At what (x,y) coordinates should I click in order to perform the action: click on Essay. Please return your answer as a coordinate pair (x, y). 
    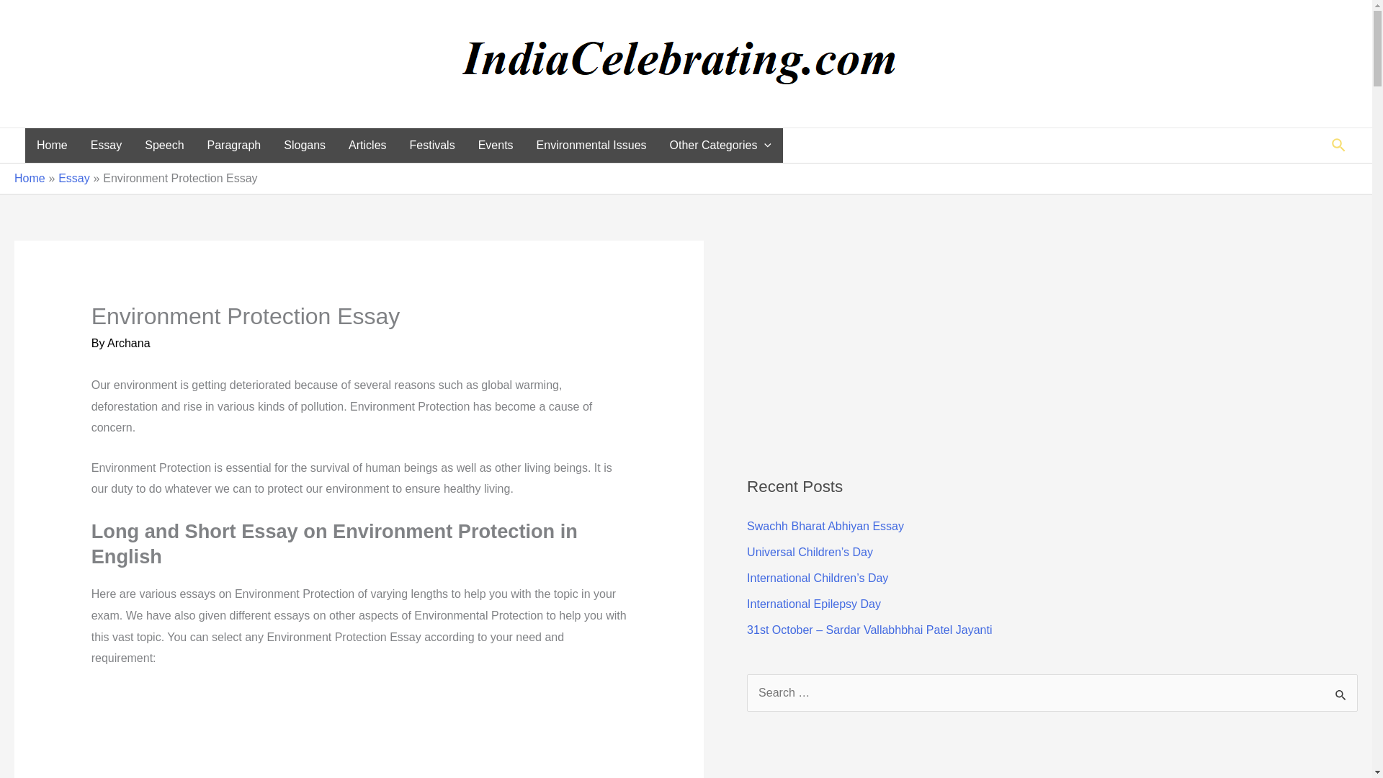
    Looking at the image, I should click on (73, 177).